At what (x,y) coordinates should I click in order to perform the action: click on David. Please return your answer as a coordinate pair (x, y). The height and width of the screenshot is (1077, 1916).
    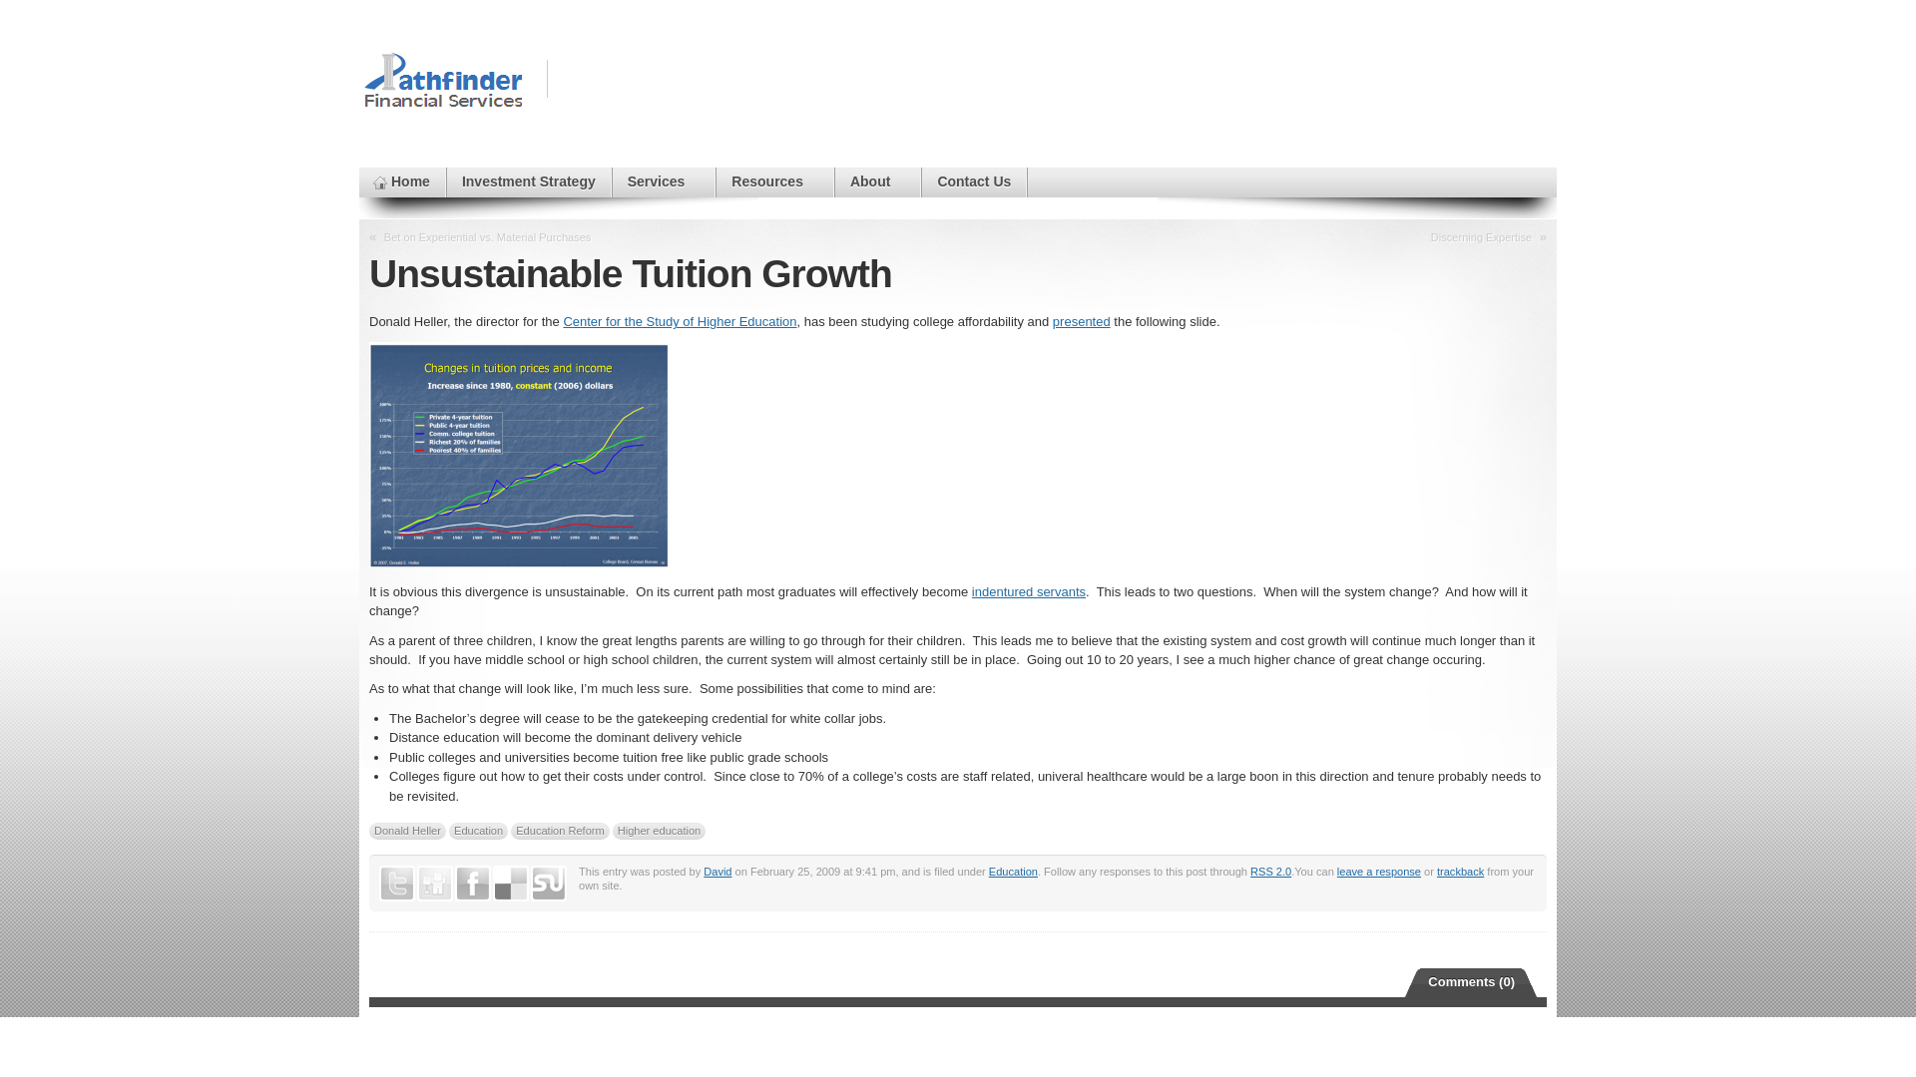
    Looking at the image, I should click on (717, 872).